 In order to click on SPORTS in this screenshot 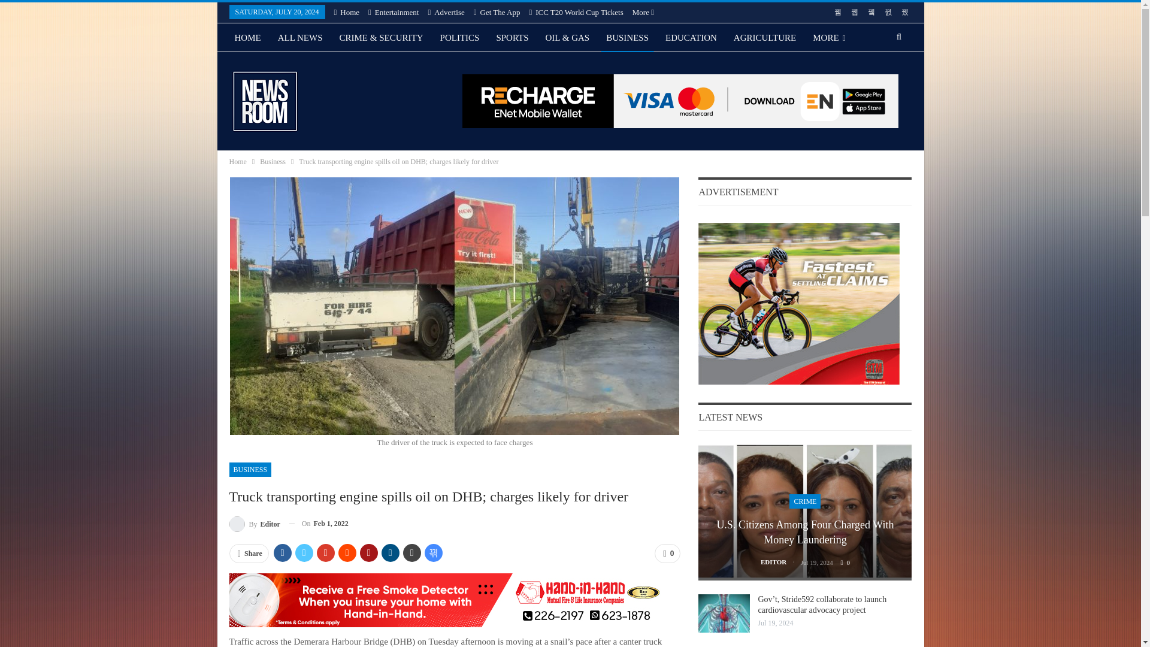, I will do `click(512, 37)`.